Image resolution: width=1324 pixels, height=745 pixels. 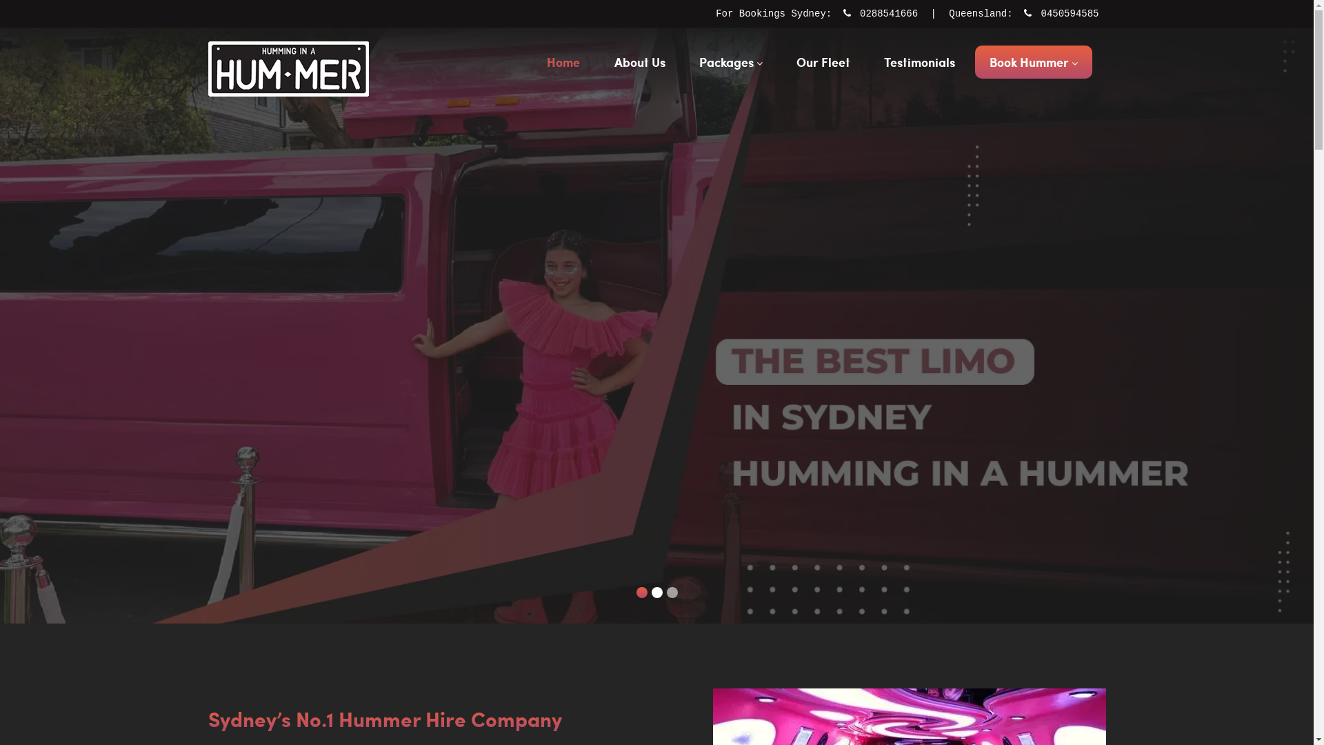 I want to click on Home, so click(x=563, y=62).